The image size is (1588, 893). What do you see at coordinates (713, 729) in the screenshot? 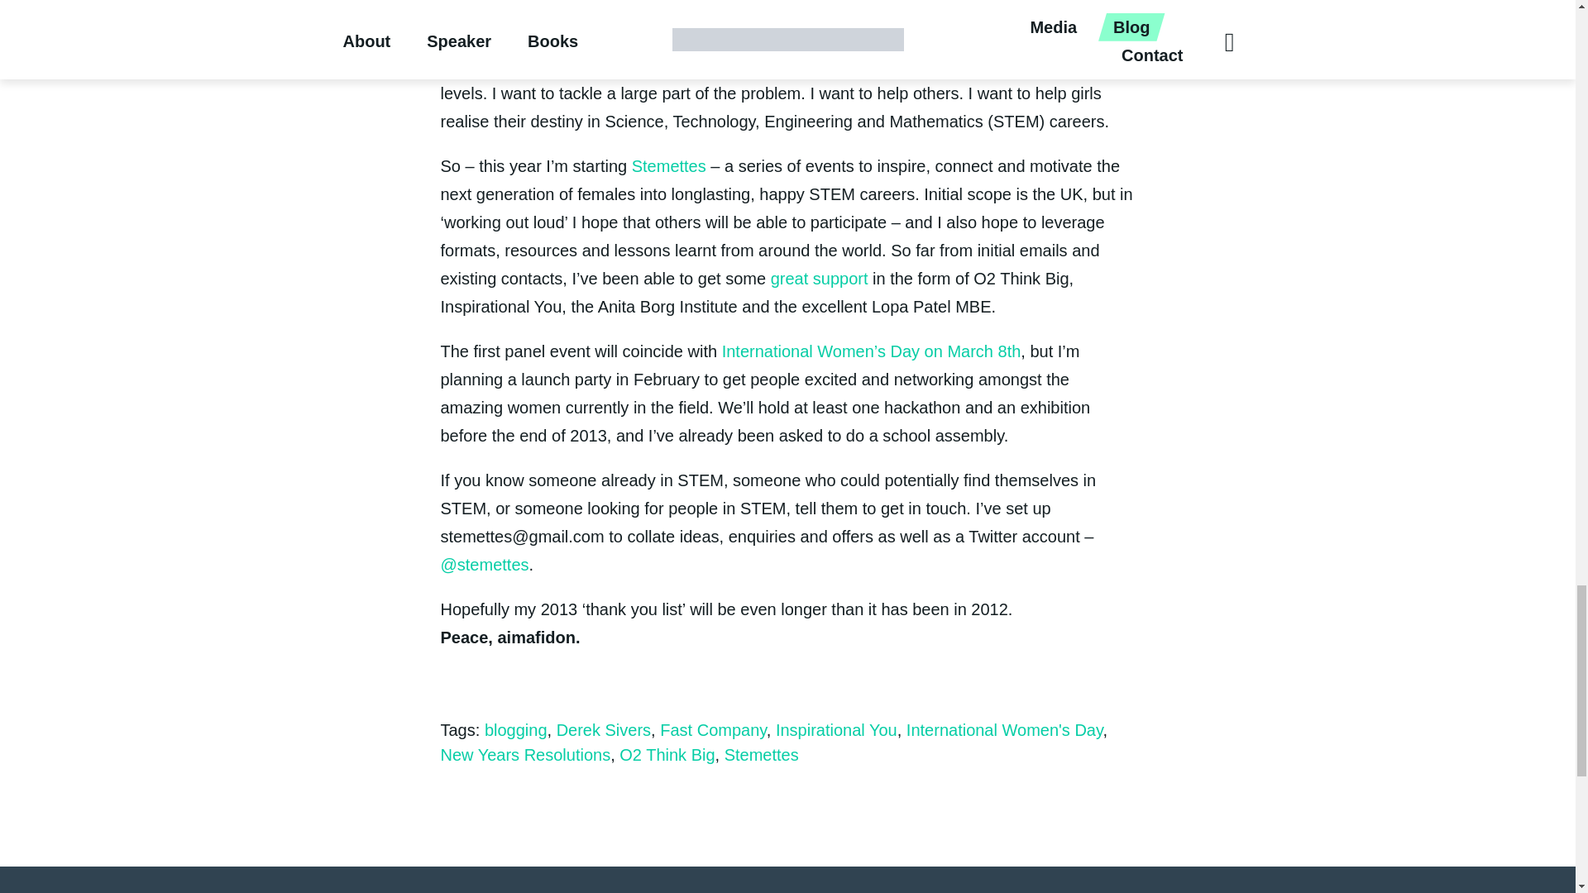
I see `Fast Company` at bounding box center [713, 729].